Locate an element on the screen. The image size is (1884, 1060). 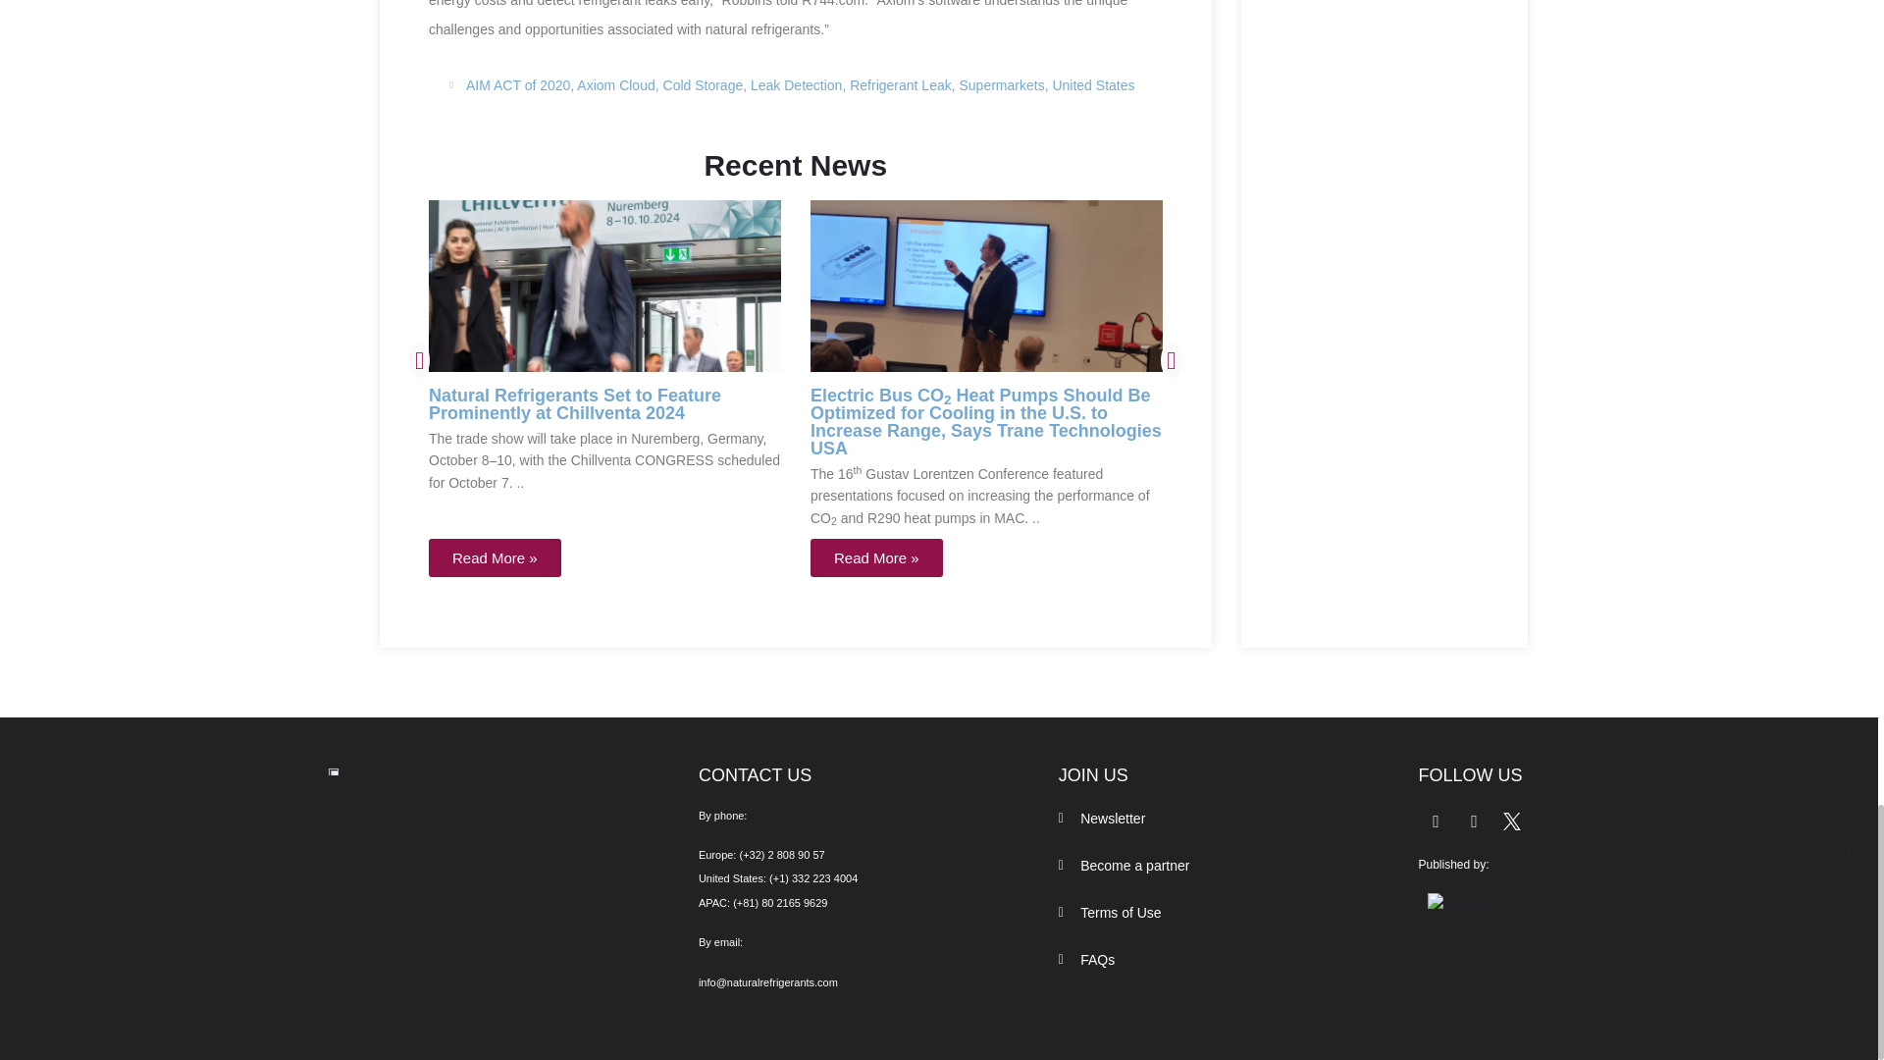
Refrigerant Leak is located at coordinates (900, 84).